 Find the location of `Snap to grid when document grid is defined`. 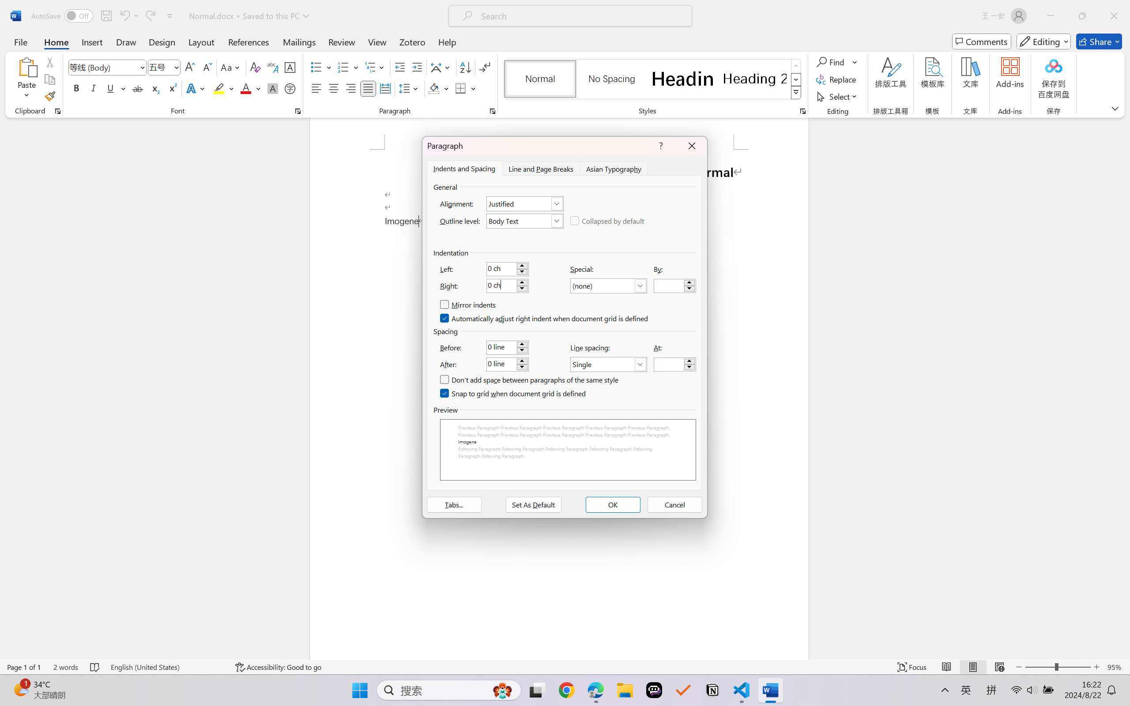

Snap to grid when document grid is defined is located at coordinates (513, 394).